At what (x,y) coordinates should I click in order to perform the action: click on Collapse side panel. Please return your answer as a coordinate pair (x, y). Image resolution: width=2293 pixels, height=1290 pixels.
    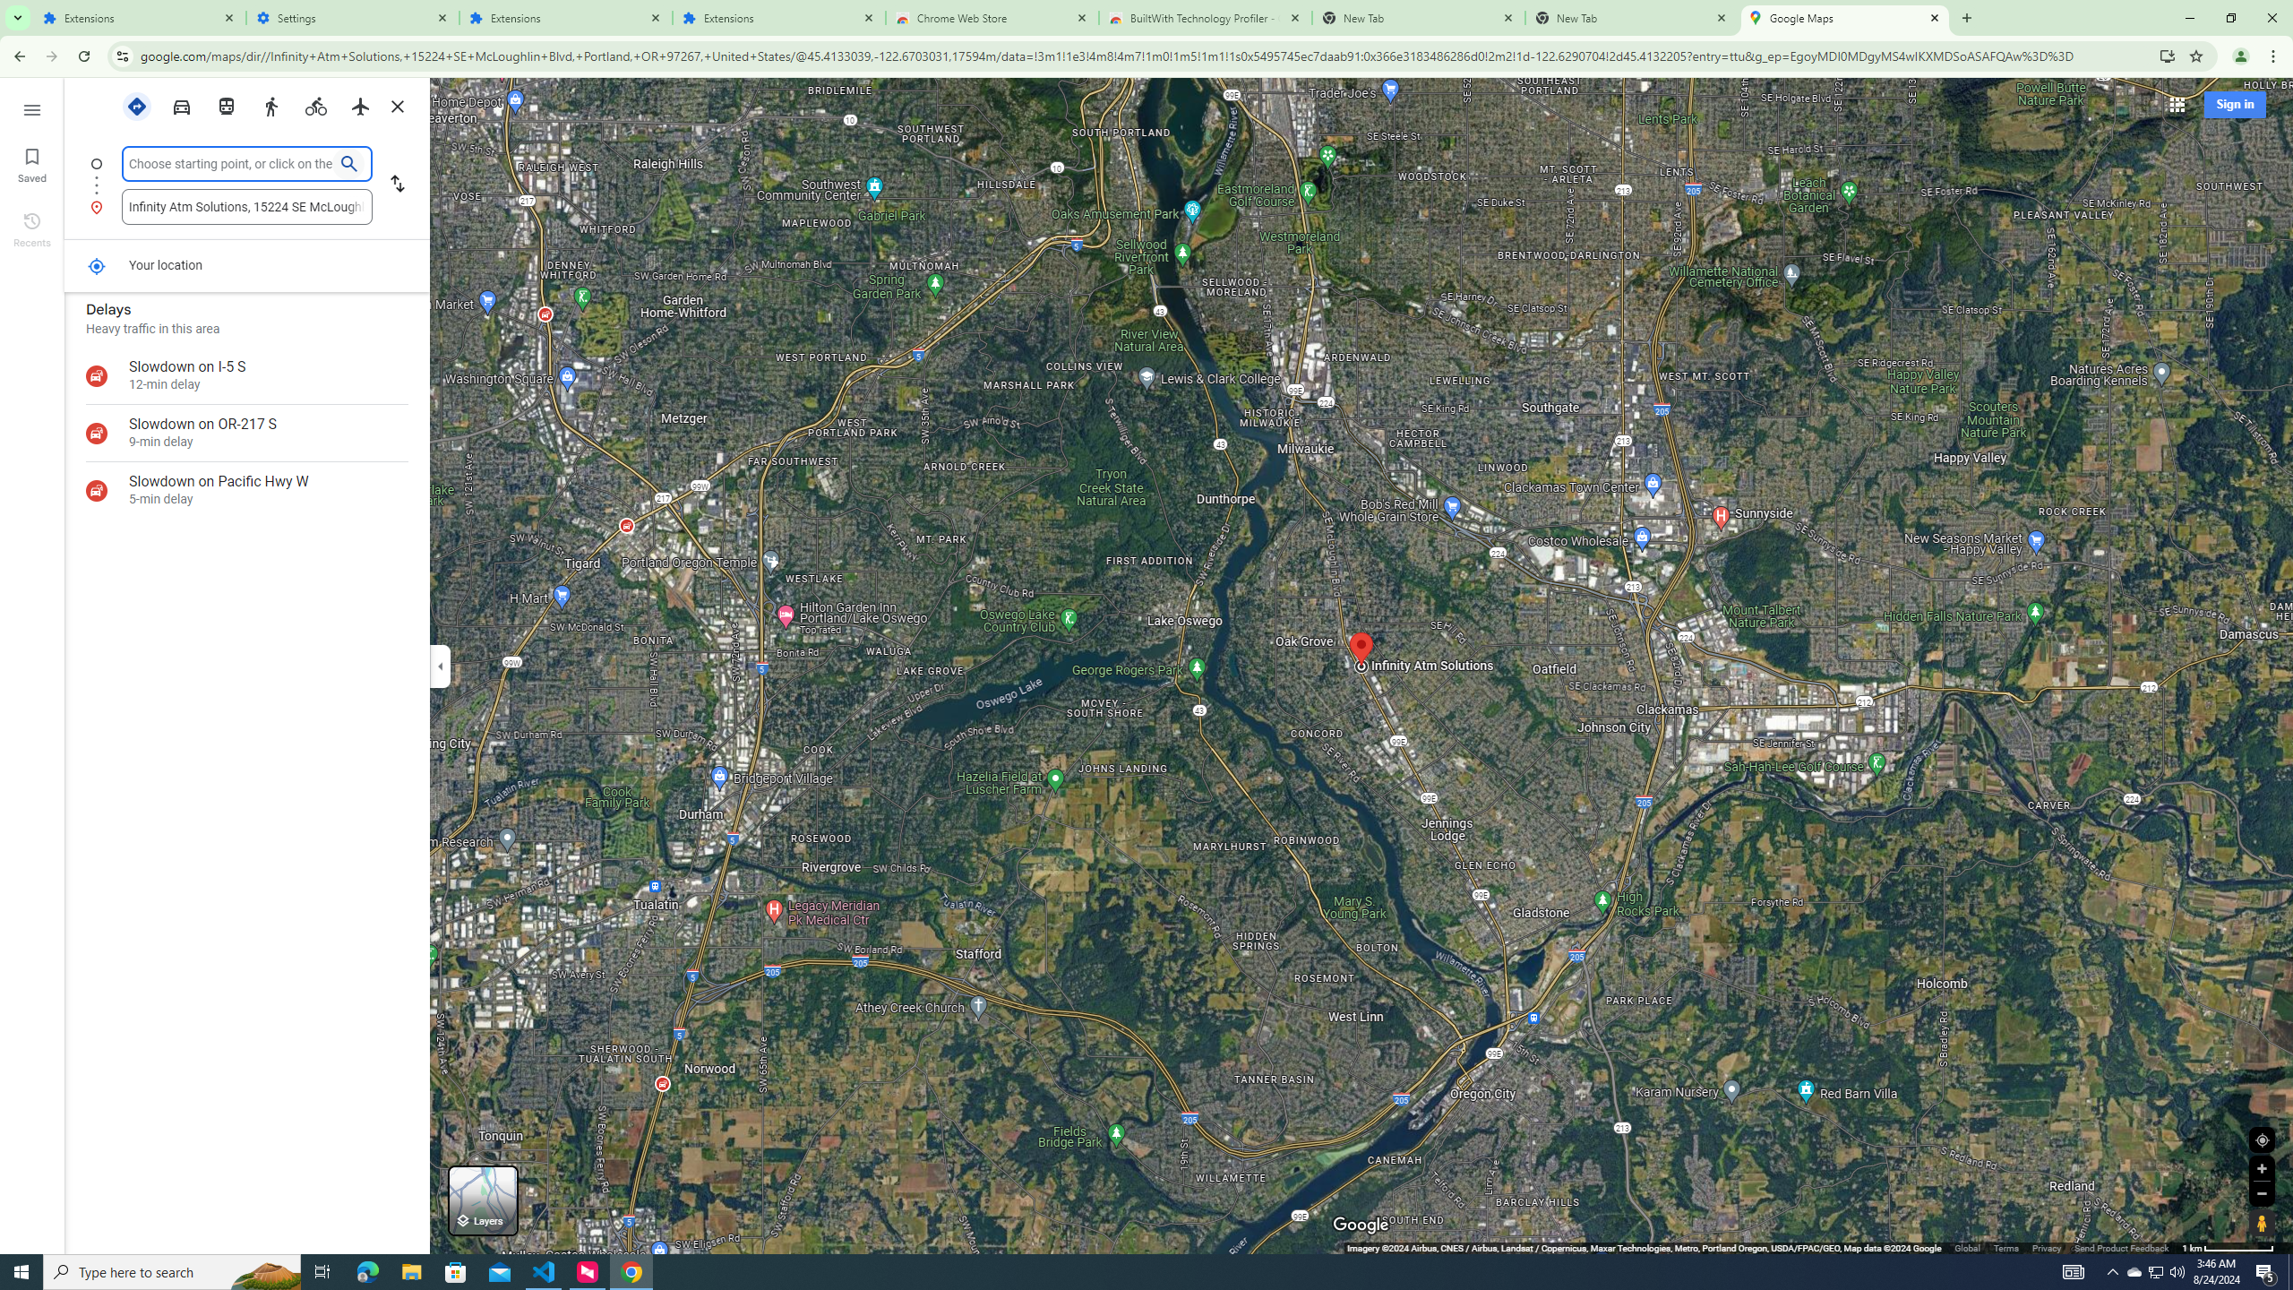
    Looking at the image, I should click on (440, 665).